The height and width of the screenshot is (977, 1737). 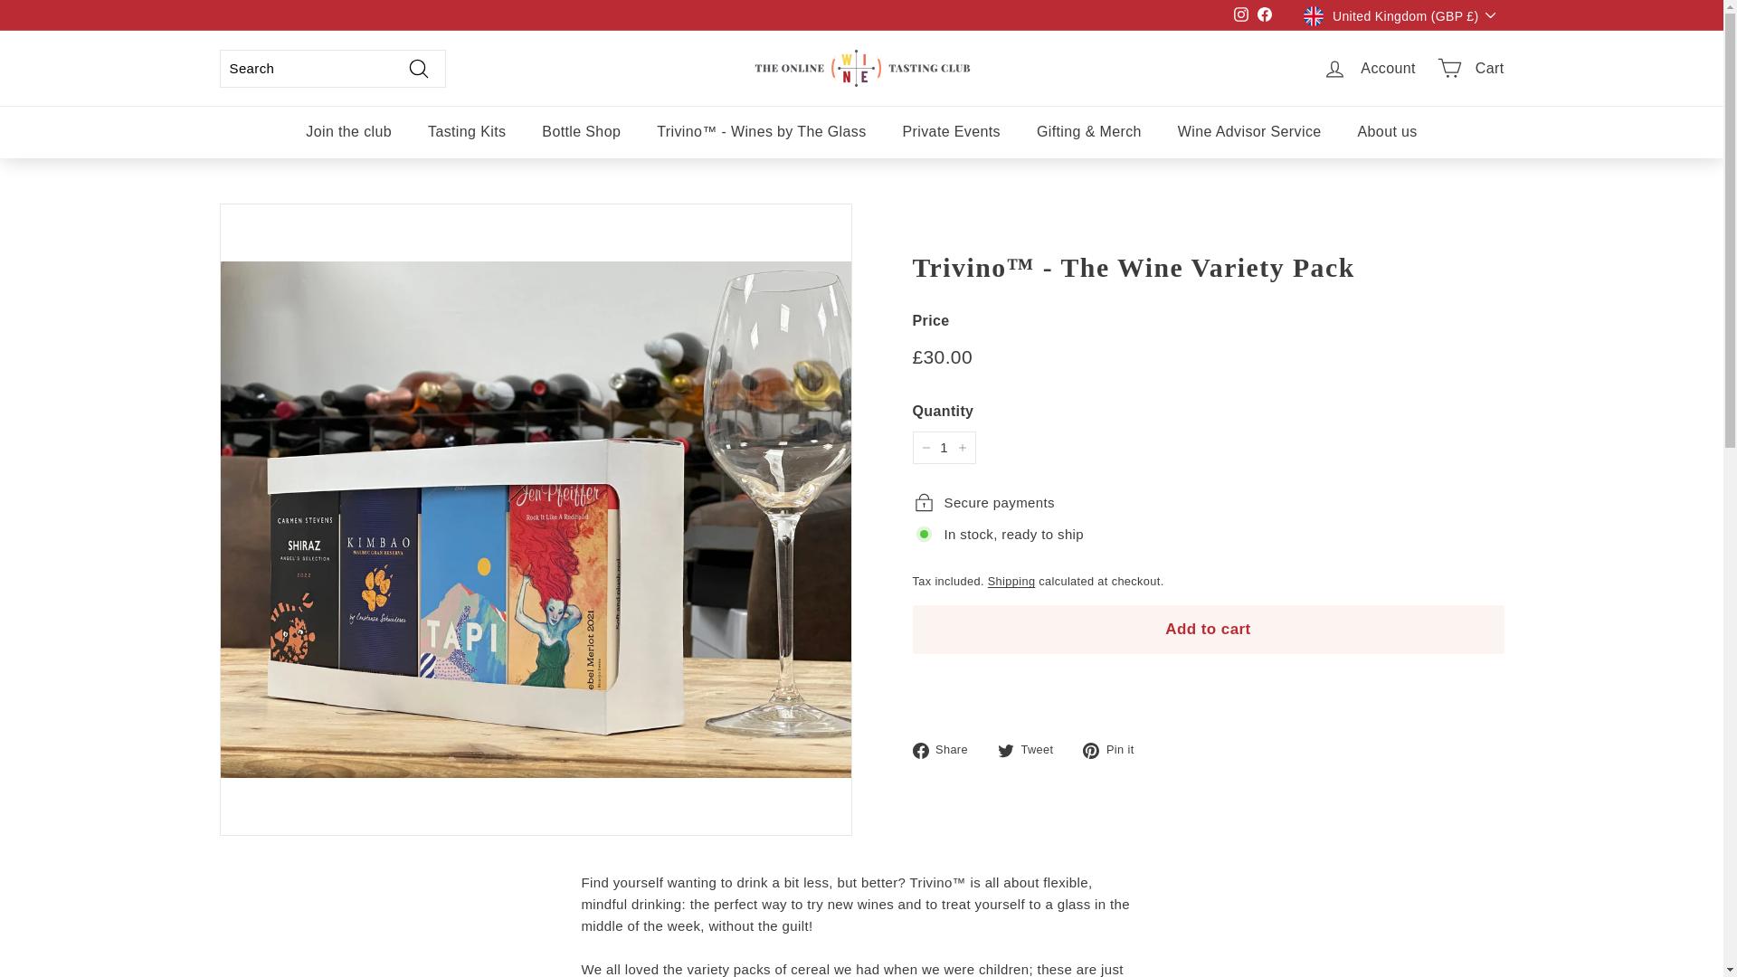 I want to click on Tweet on Twitter, so click(x=1031, y=749).